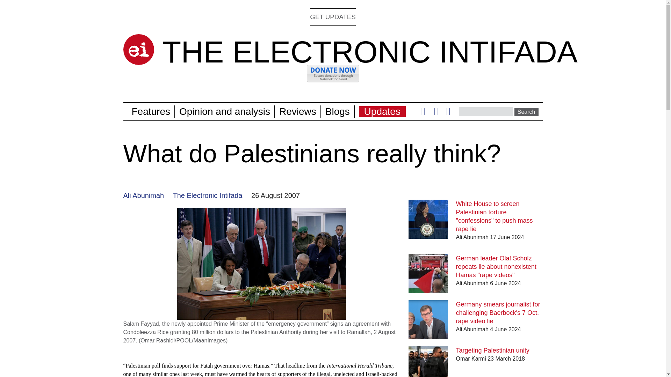  Describe the element at coordinates (207, 195) in the screenshot. I see `The Electronic Intifada` at that location.